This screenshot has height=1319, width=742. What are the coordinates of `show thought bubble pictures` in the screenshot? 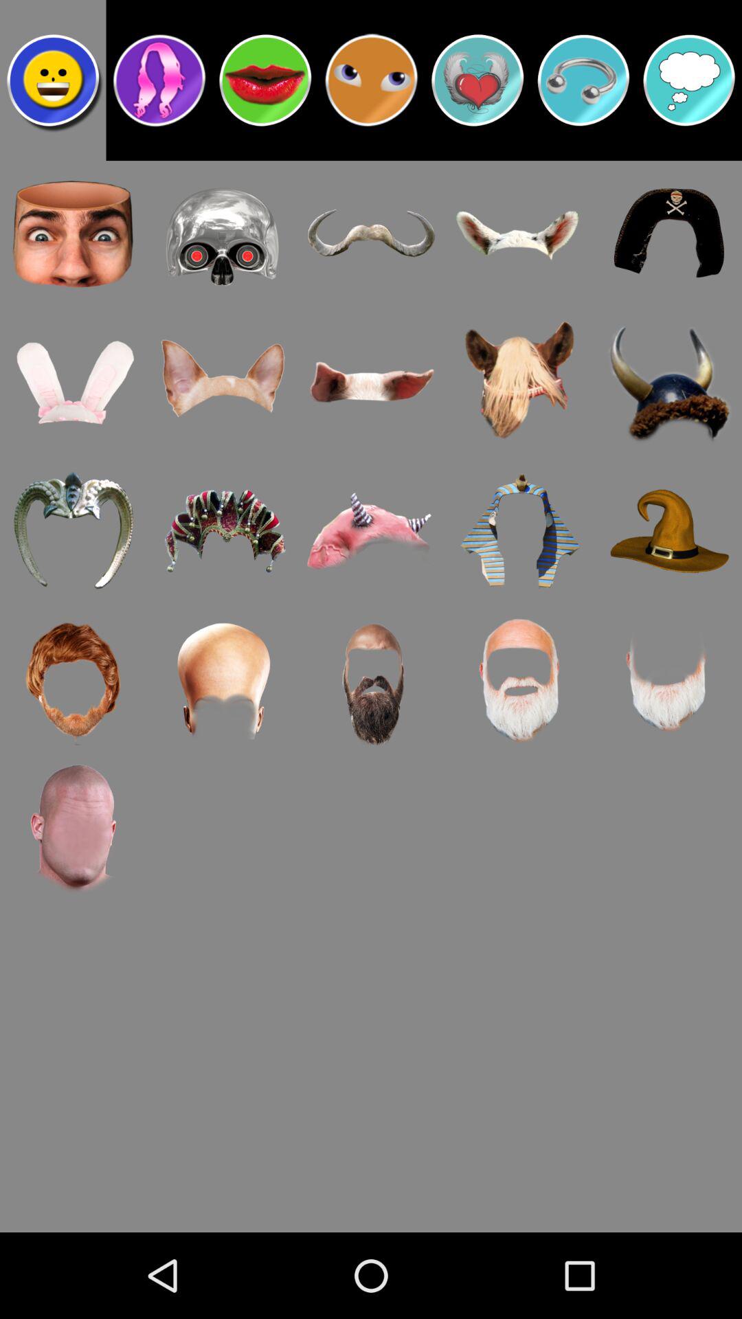 It's located at (689, 80).